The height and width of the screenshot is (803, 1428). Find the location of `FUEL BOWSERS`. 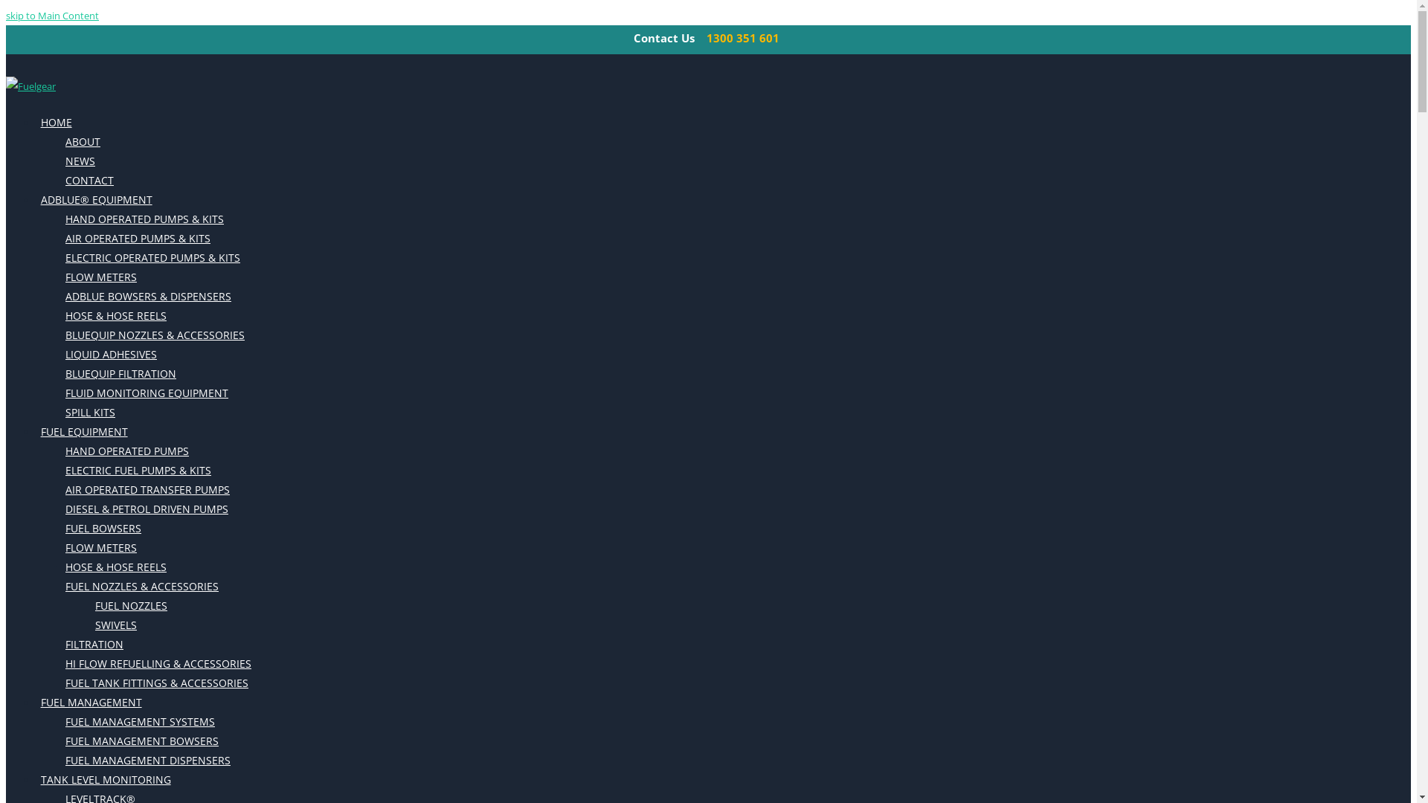

FUEL BOWSERS is located at coordinates (103, 529).